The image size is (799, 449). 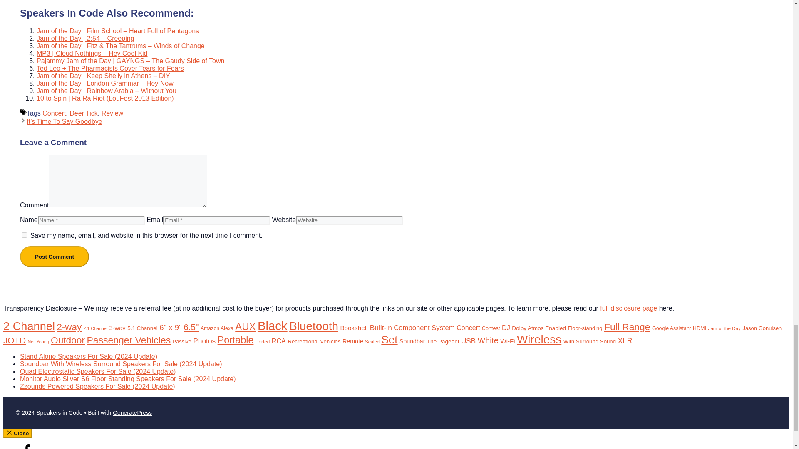 I want to click on Concert, so click(x=54, y=113).